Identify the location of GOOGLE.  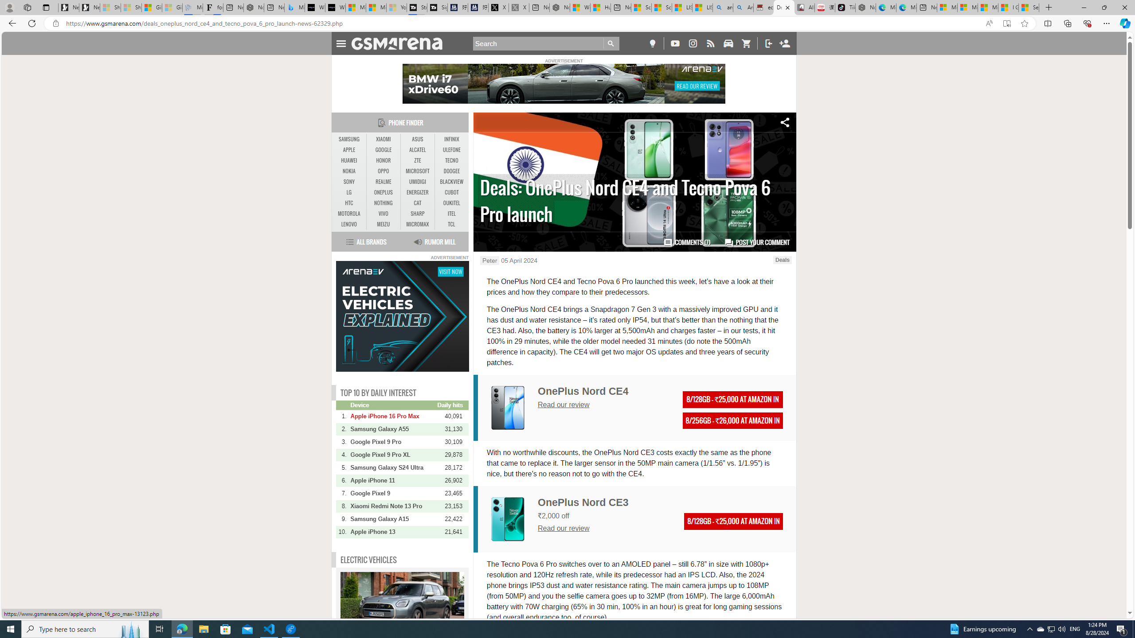
(383, 150).